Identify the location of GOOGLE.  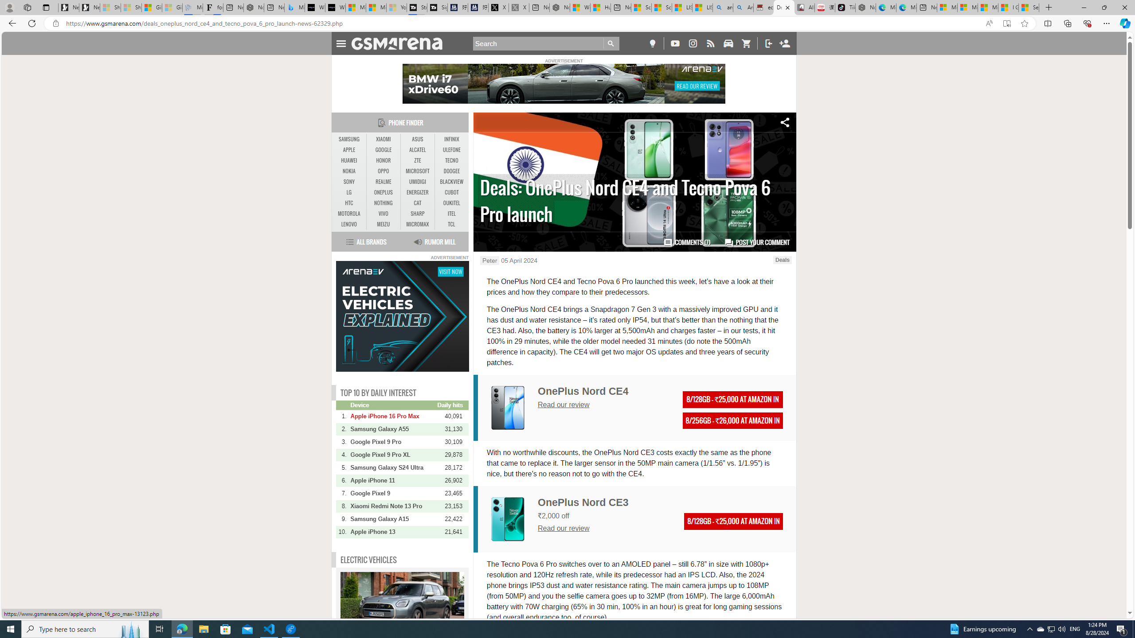
(383, 150).